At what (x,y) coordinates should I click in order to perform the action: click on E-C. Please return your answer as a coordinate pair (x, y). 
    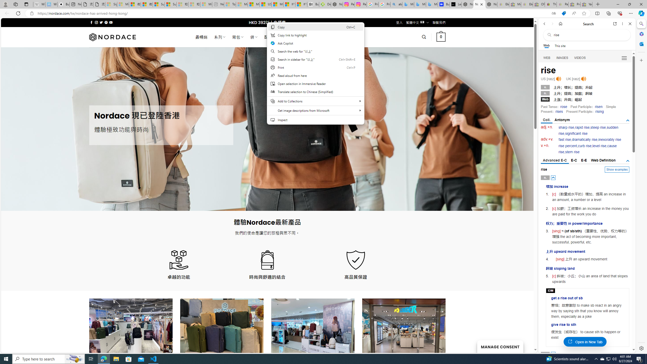
    Looking at the image, I should click on (574, 160).